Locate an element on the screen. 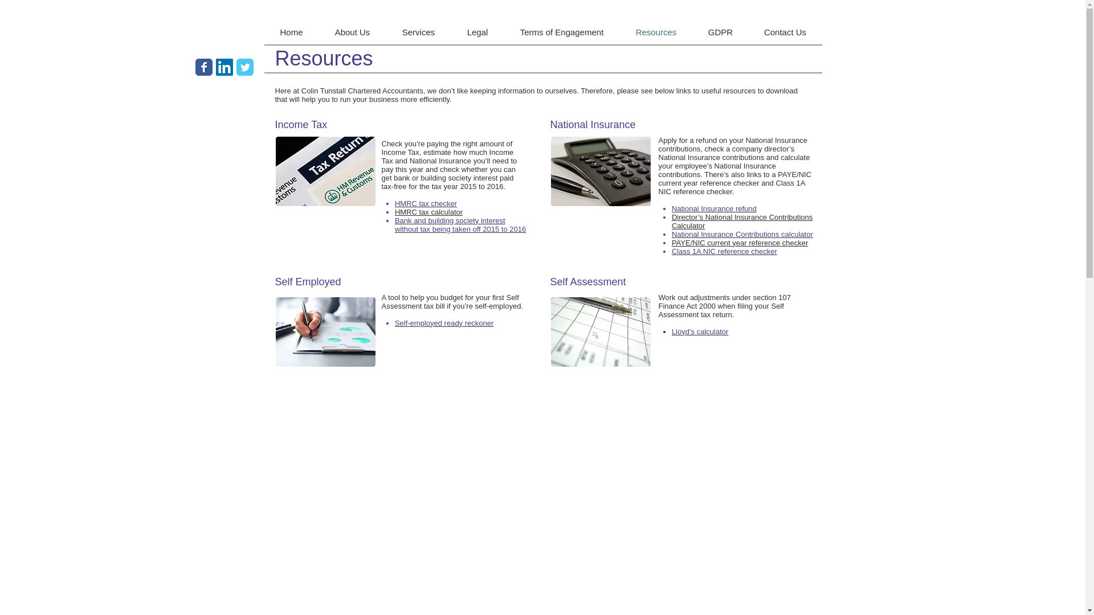  Home is located at coordinates (292, 32).